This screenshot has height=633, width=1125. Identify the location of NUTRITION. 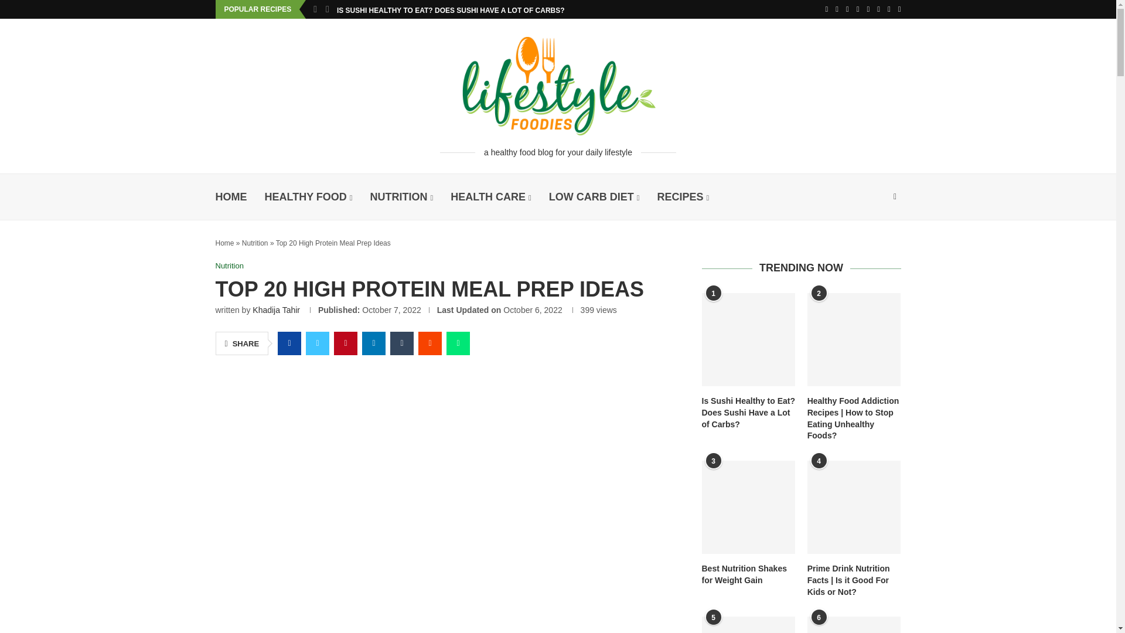
(401, 197).